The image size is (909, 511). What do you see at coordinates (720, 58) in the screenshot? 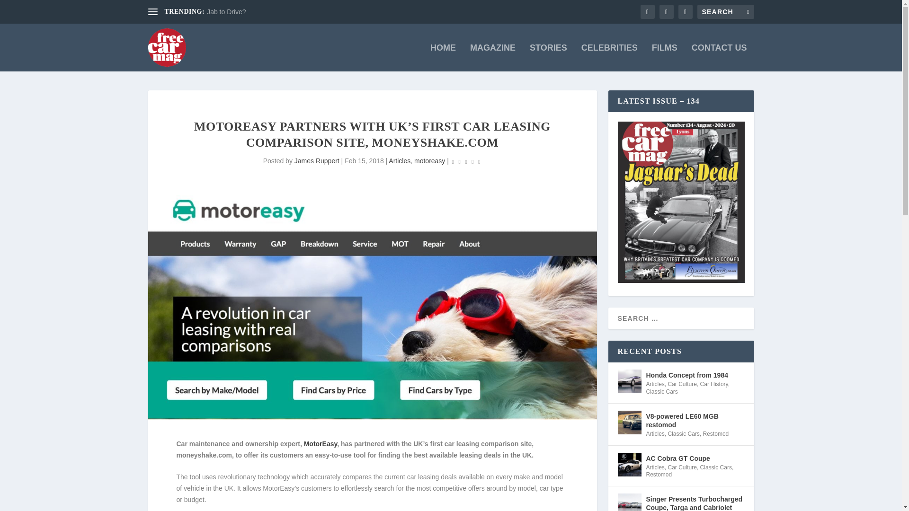
I see `CONTACT US` at bounding box center [720, 58].